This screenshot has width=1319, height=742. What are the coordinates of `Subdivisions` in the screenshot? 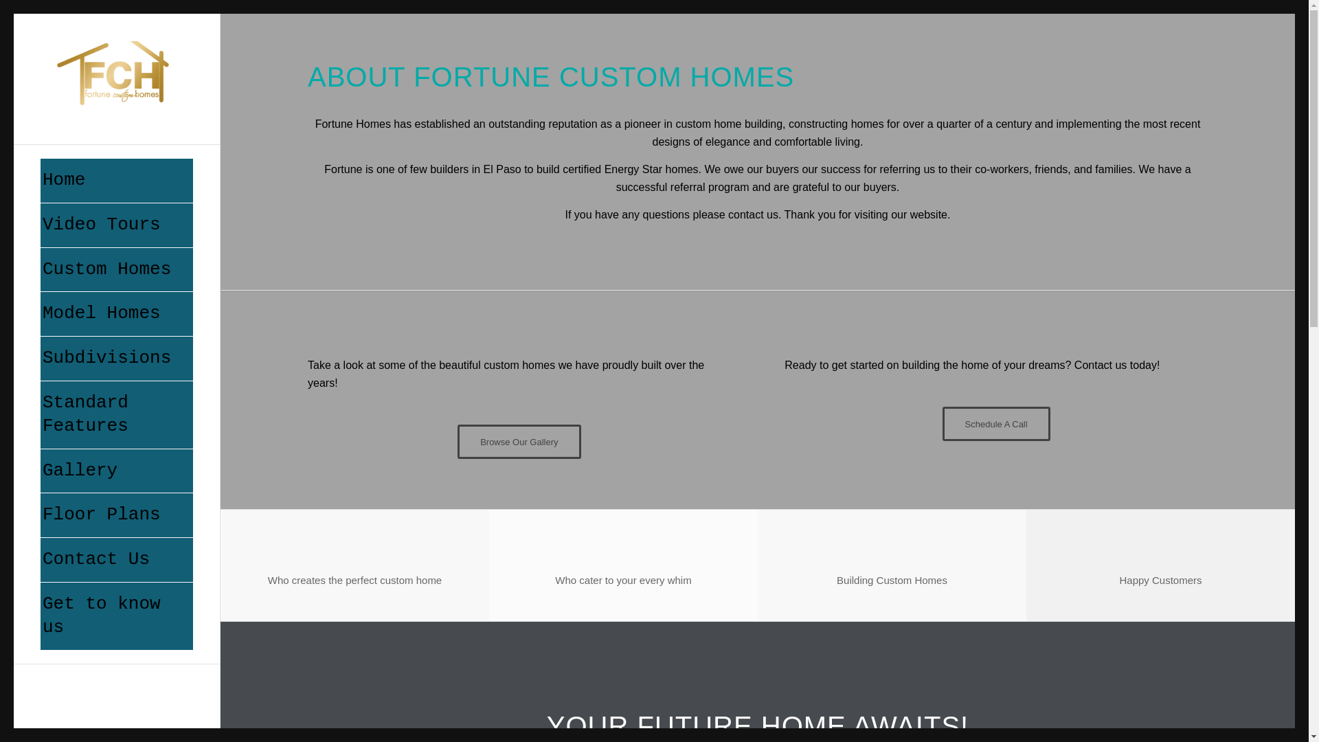 It's located at (117, 359).